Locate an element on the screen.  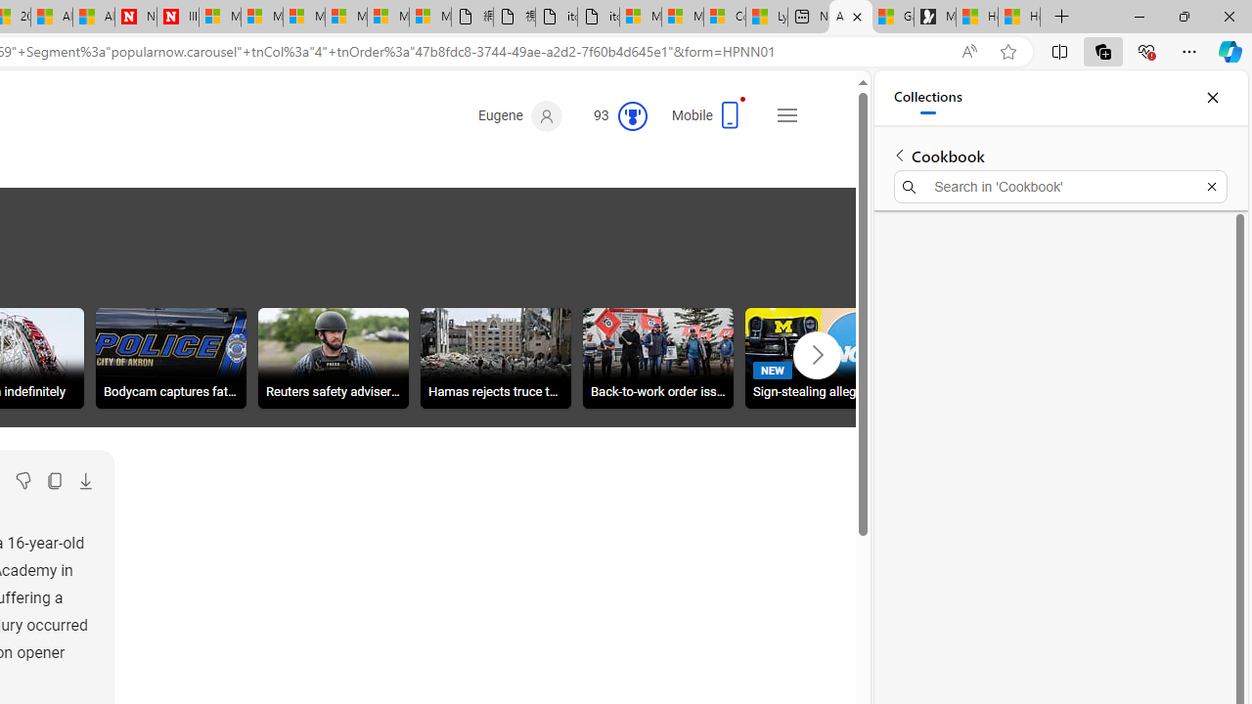
Settings and quick links is located at coordinates (786, 115).